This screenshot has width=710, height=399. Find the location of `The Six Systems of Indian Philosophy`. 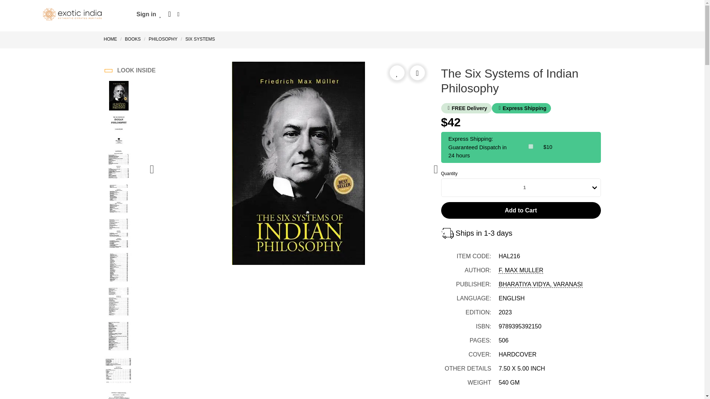

The Six Systems of Indian Philosophy is located at coordinates (118, 131).